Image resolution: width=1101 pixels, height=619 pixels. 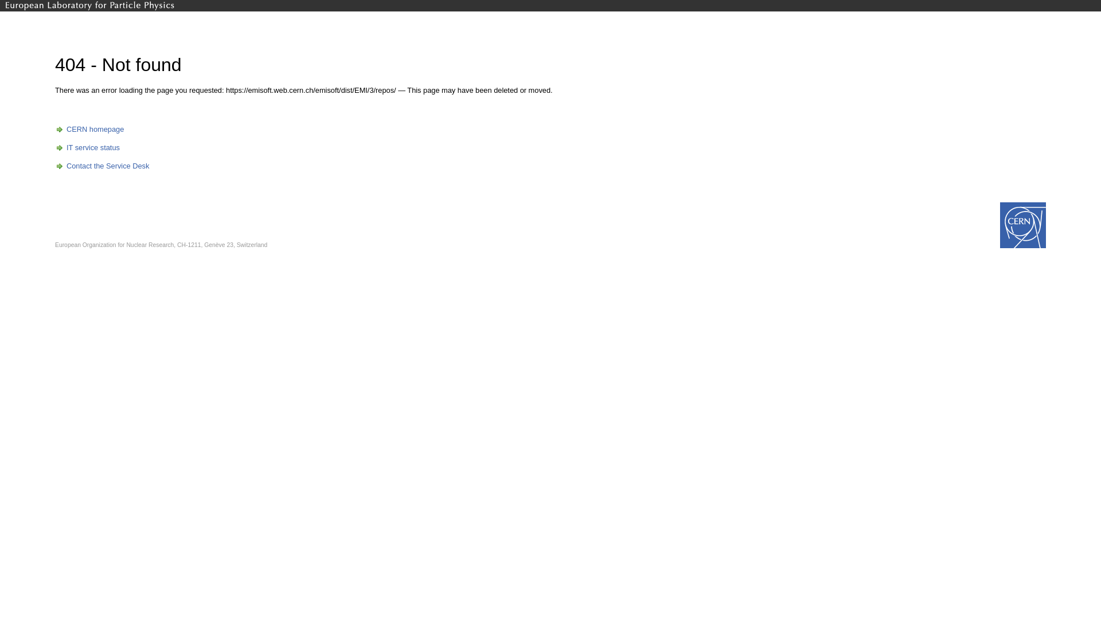 What do you see at coordinates (89, 130) in the screenshot?
I see `CERN homepage` at bounding box center [89, 130].